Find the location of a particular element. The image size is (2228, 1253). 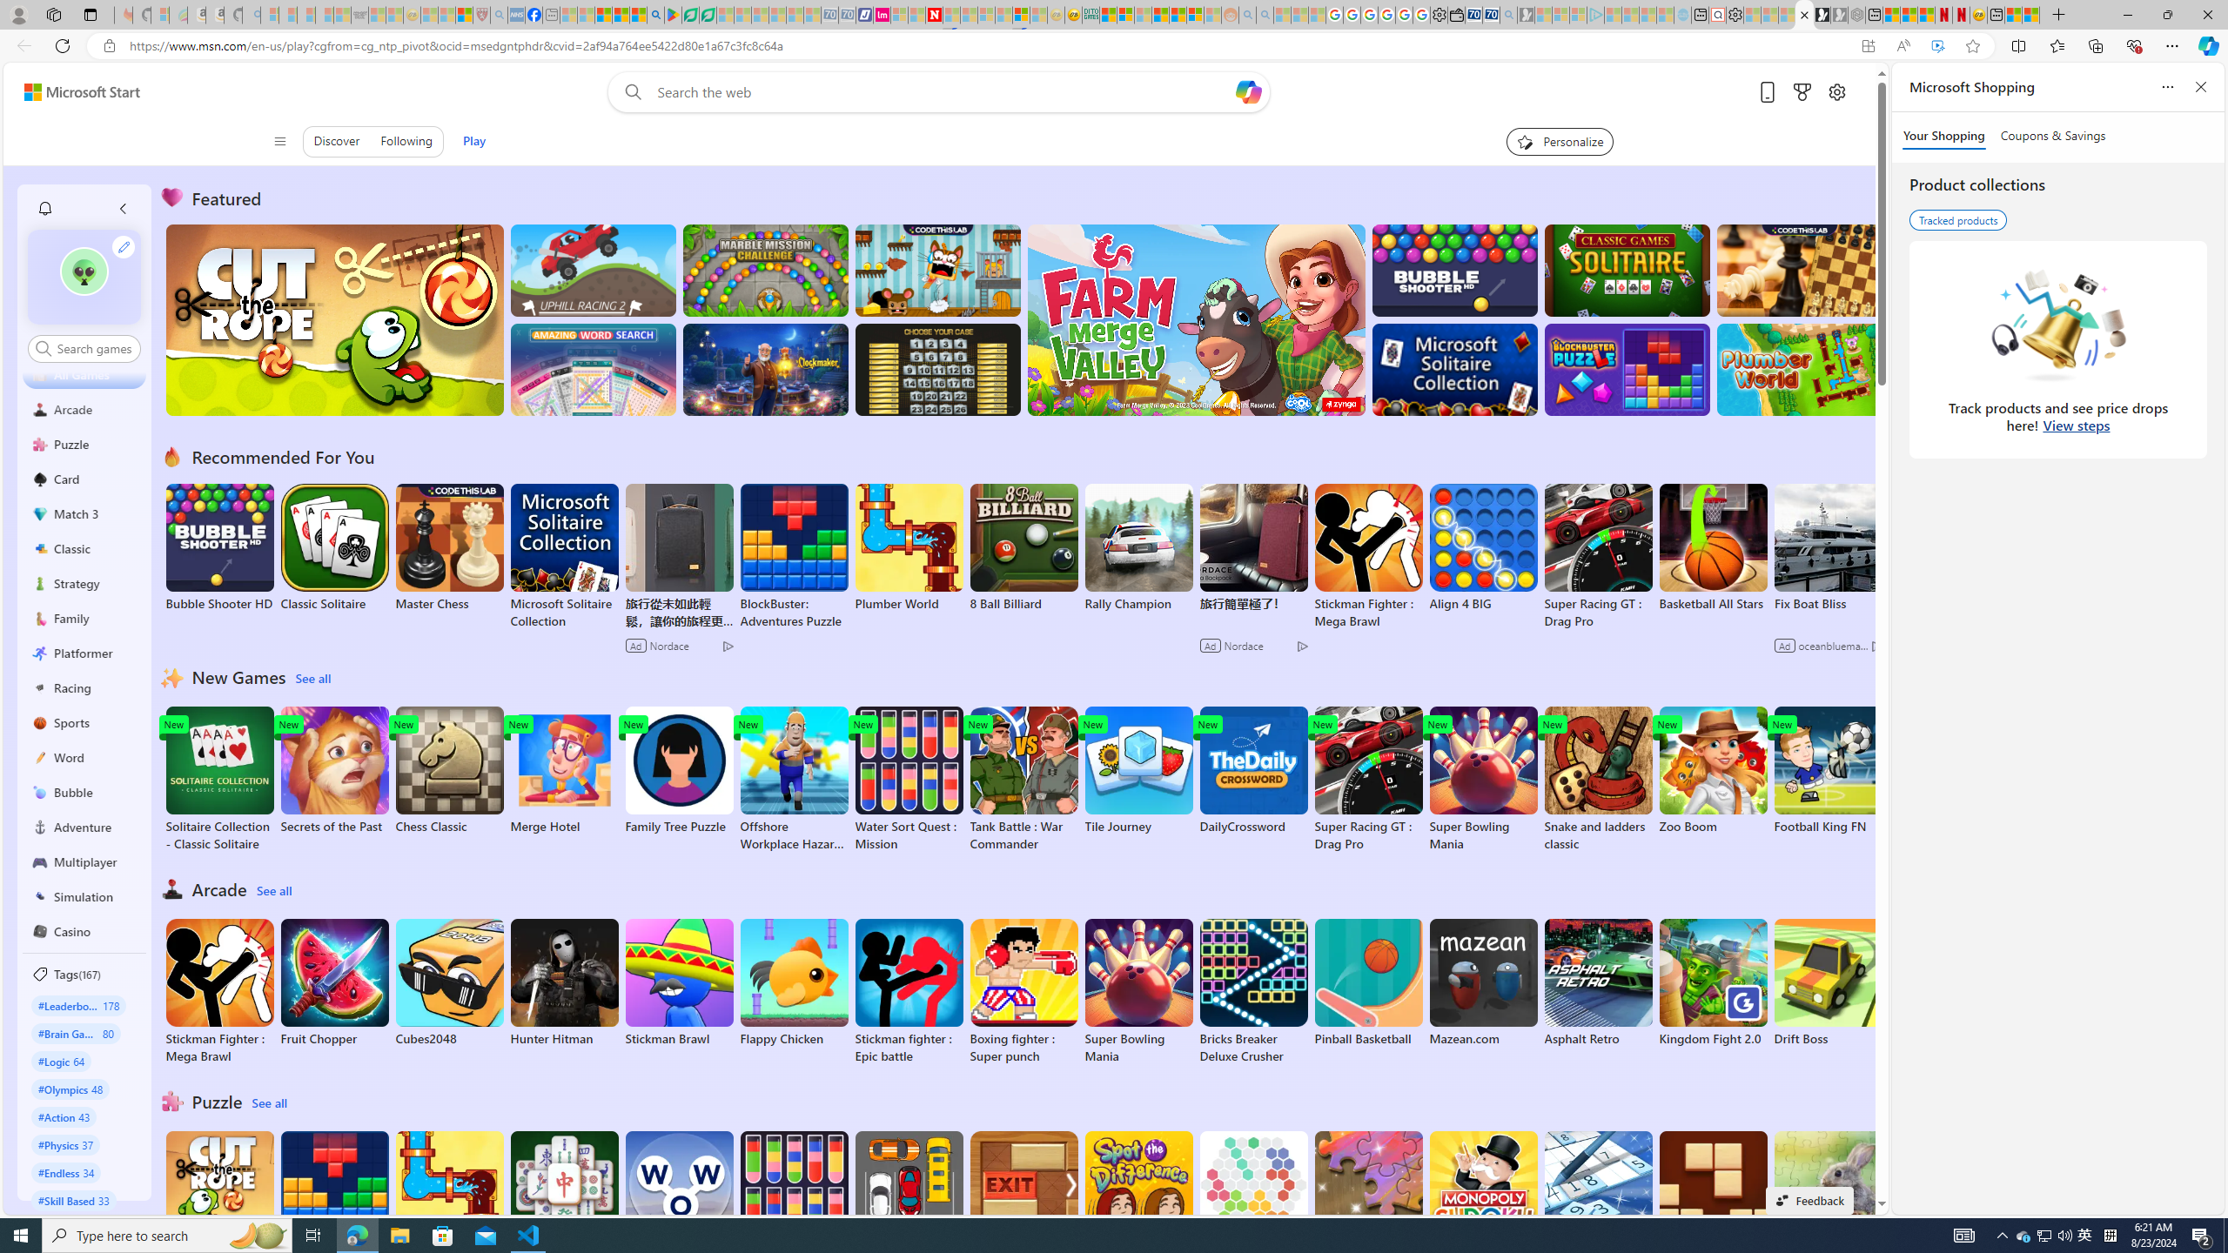

Fix Boat Bliss is located at coordinates (1828, 604).